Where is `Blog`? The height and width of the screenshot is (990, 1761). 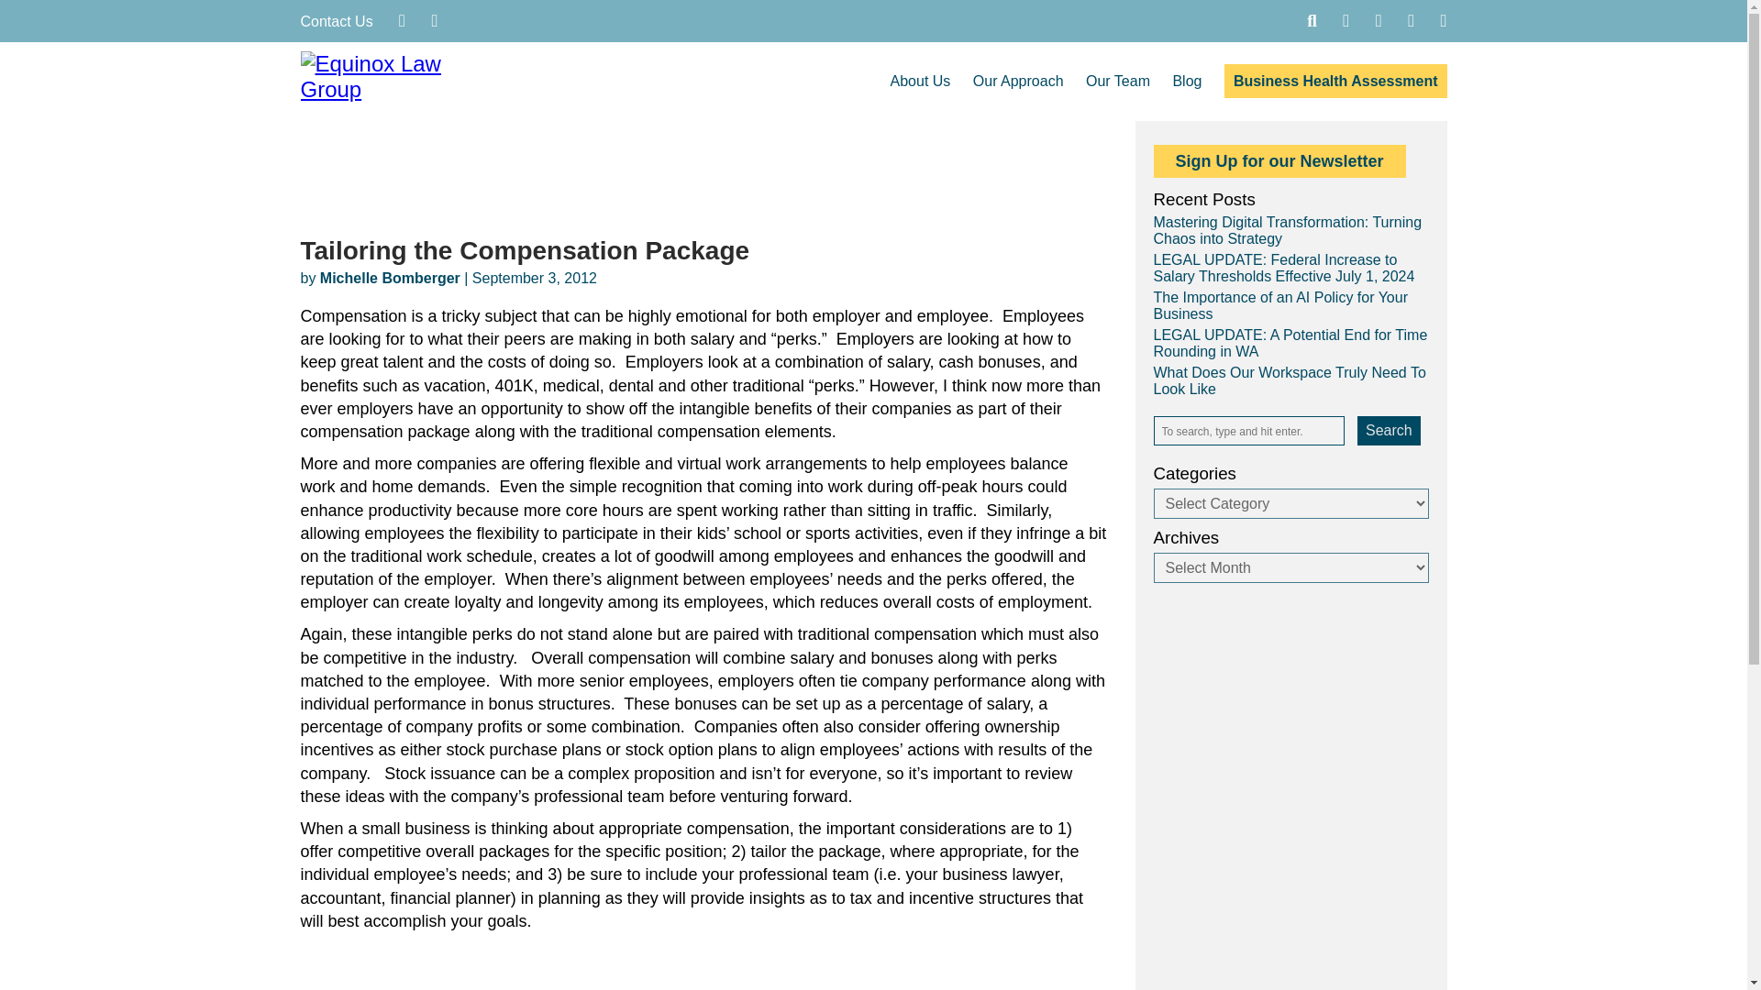 Blog is located at coordinates (1187, 81).